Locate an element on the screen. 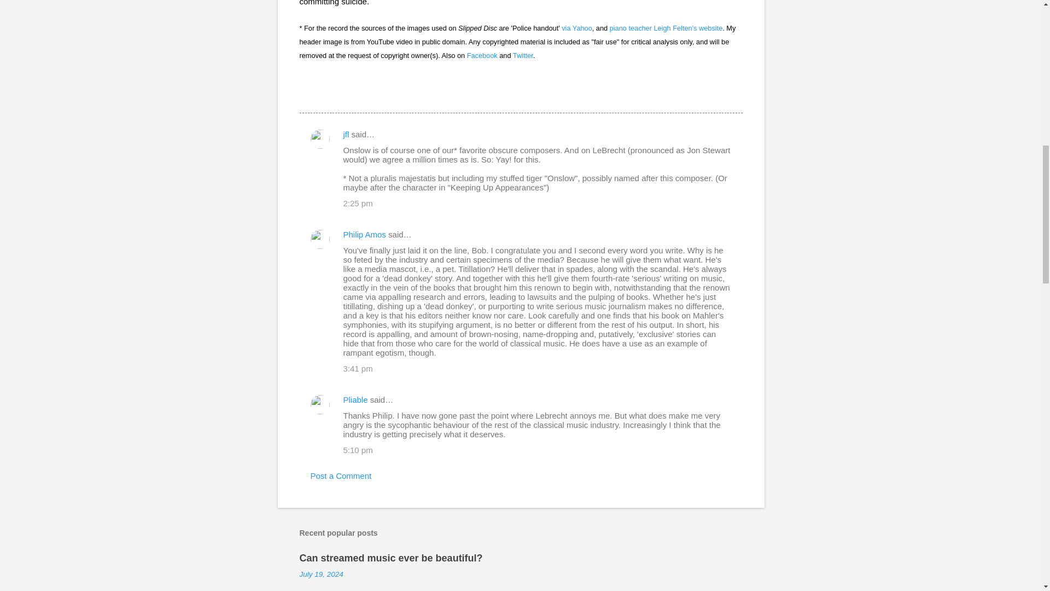 The width and height of the screenshot is (1050, 591). 5:10 pm is located at coordinates (358, 450).